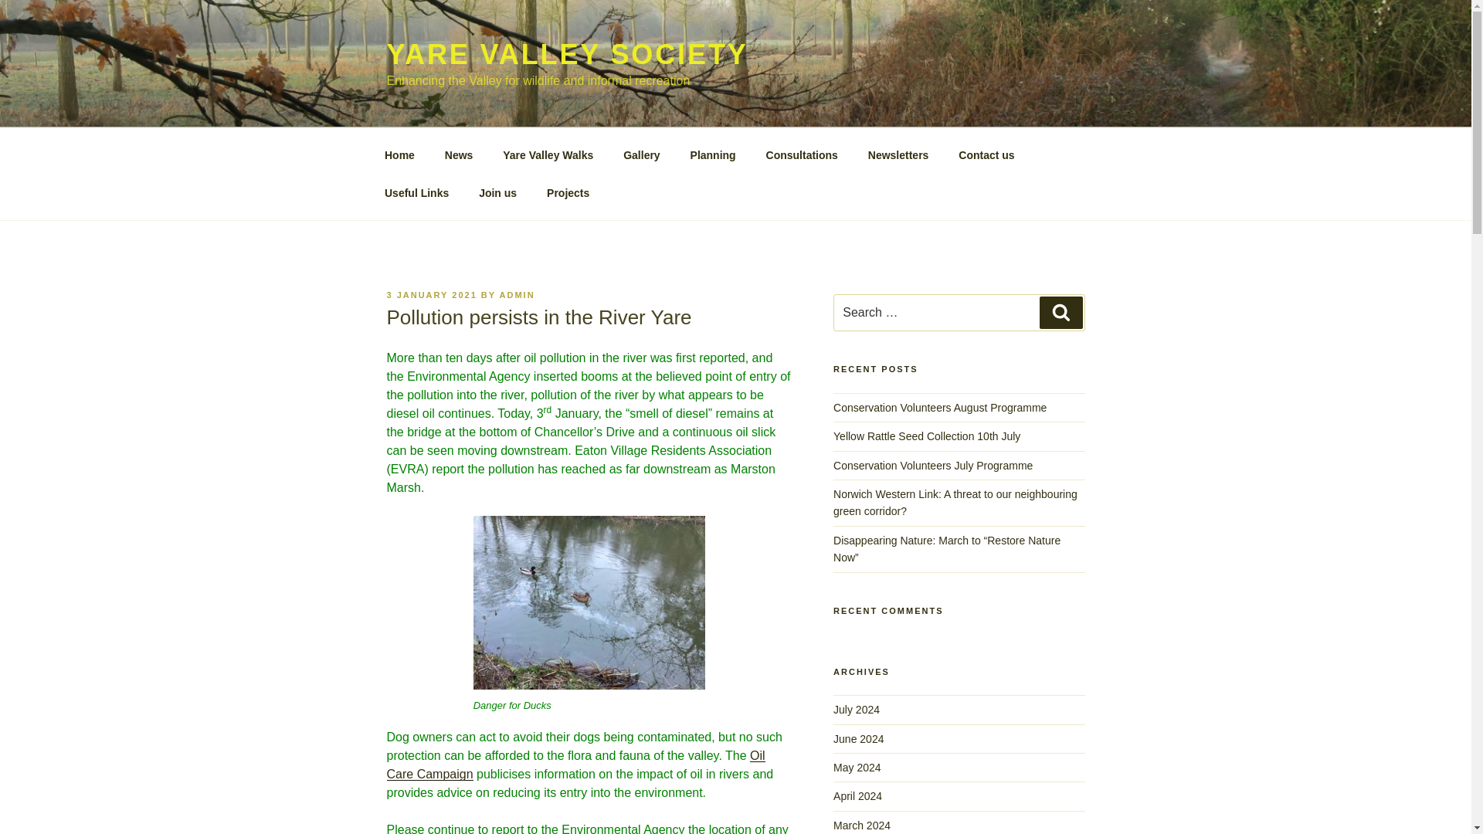  What do you see at coordinates (857, 768) in the screenshot?
I see `May 2024` at bounding box center [857, 768].